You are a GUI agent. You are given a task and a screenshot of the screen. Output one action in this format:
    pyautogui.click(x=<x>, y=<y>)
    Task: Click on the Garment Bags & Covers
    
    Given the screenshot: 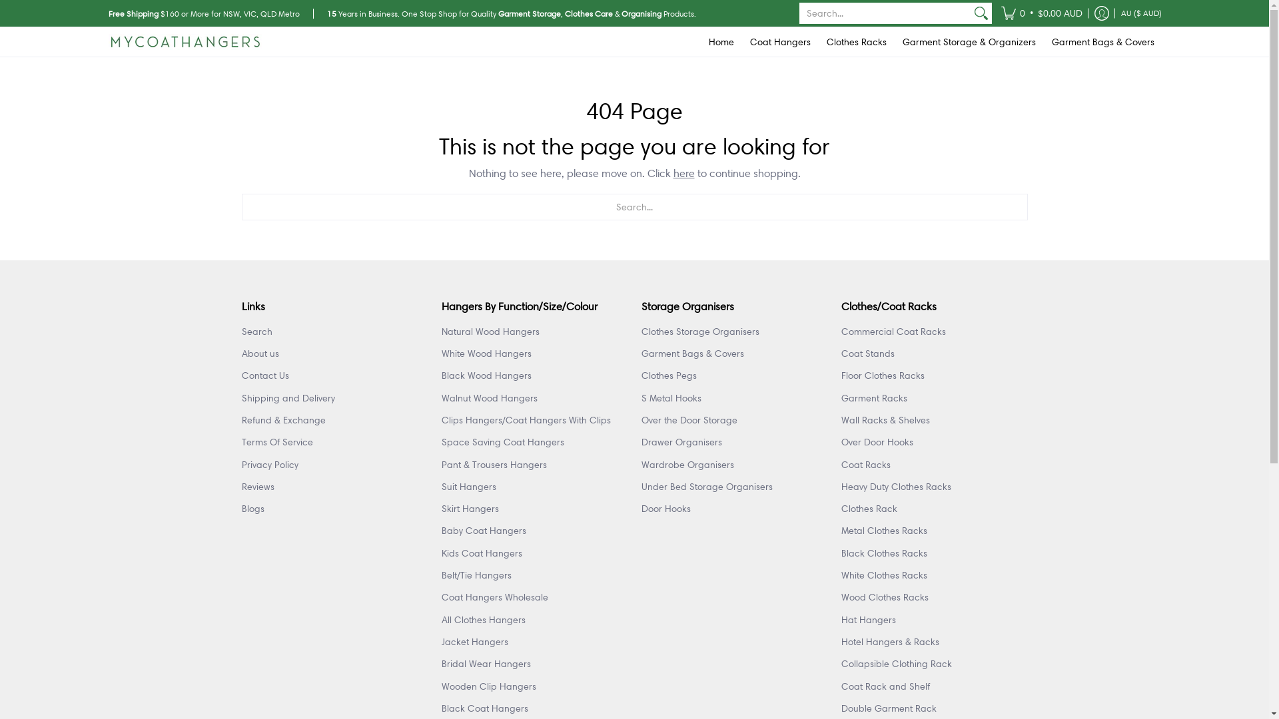 What is the action you would take?
    pyautogui.click(x=692, y=354)
    